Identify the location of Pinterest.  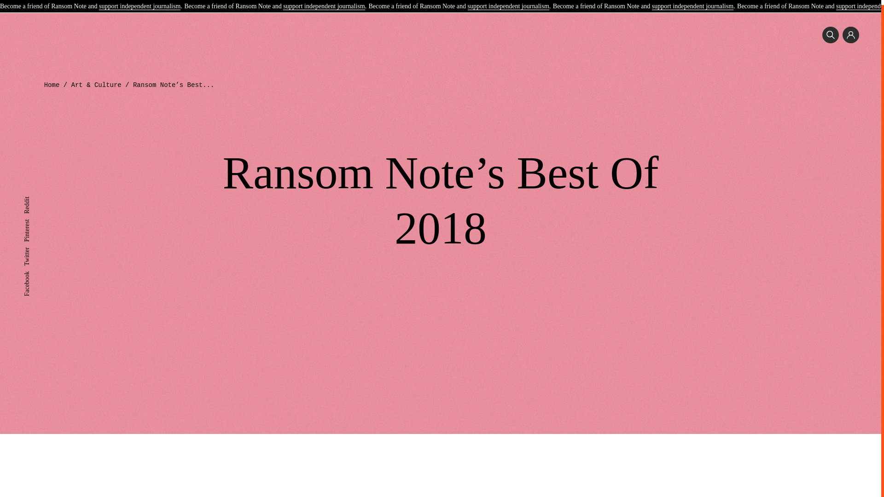
(35, 217).